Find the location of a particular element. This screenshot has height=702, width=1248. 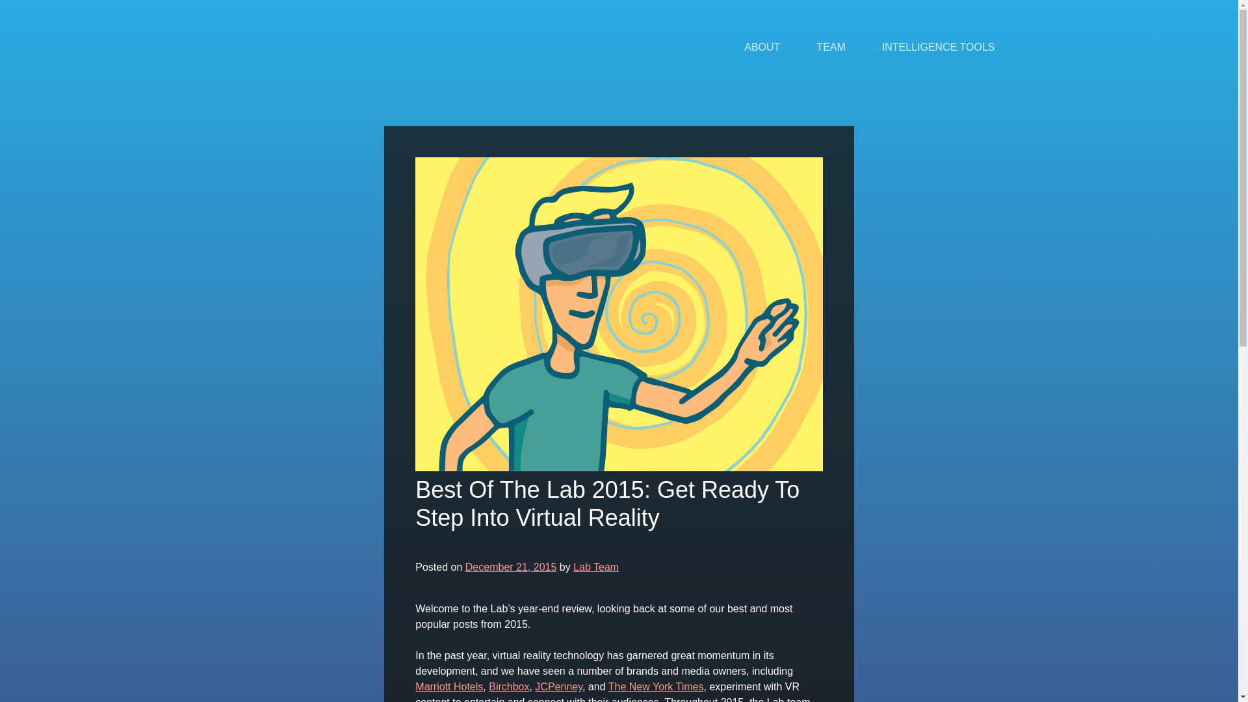

Birchbox is located at coordinates (509, 686).